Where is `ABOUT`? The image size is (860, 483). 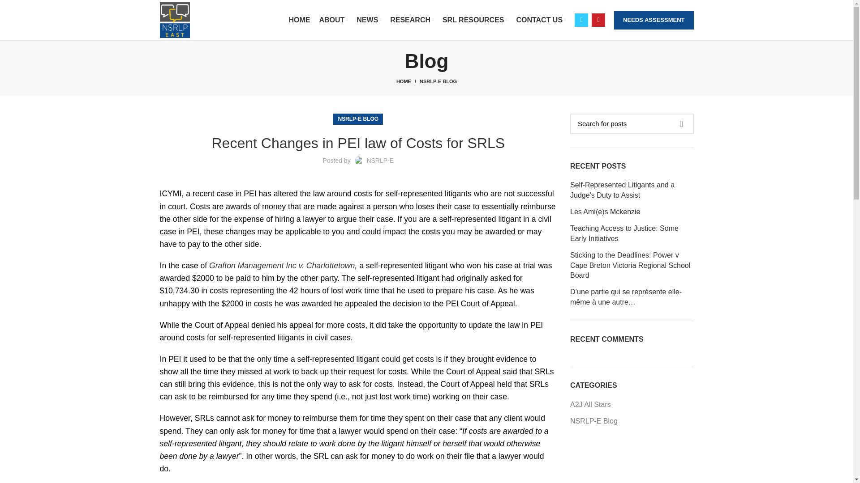
ABOUT is located at coordinates (333, 20).